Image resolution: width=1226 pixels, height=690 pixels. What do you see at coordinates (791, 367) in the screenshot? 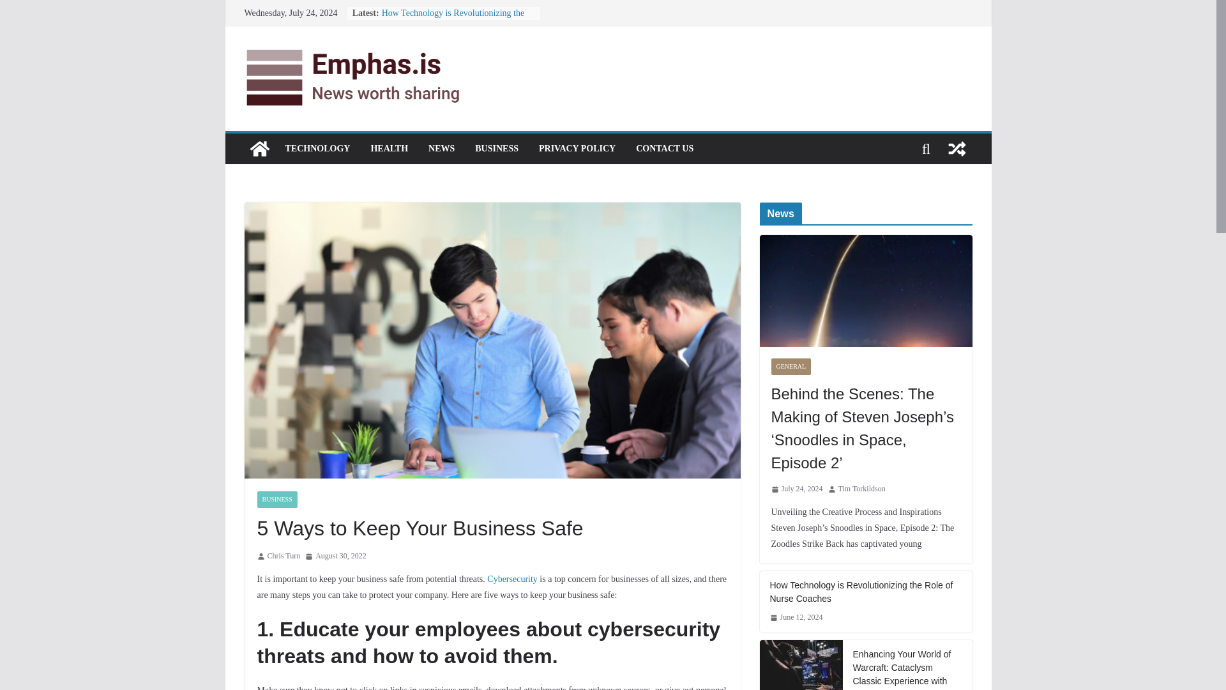
I see `GENERAL` at bounding box center [791, 367].